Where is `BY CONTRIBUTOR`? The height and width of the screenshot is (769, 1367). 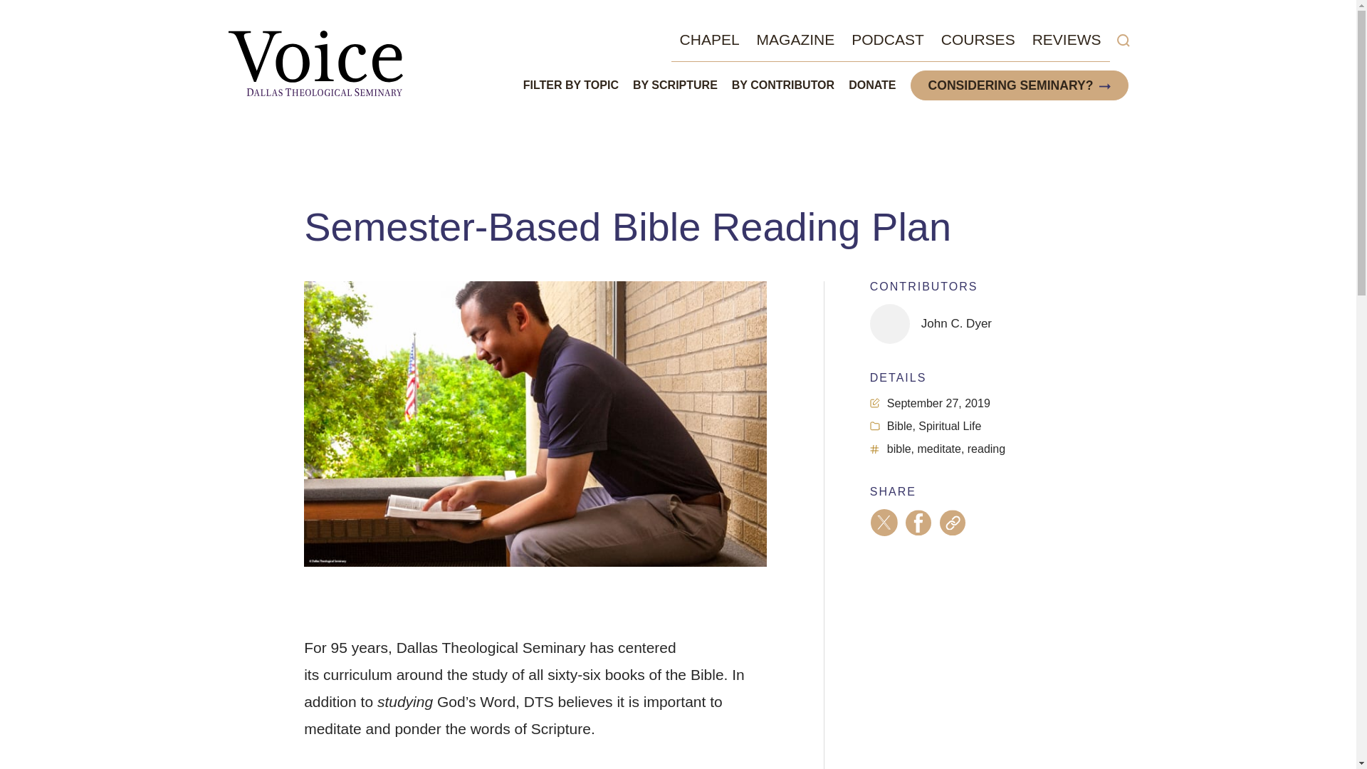
BY CONTRIBUTOR is located at coordinates (782, 85).